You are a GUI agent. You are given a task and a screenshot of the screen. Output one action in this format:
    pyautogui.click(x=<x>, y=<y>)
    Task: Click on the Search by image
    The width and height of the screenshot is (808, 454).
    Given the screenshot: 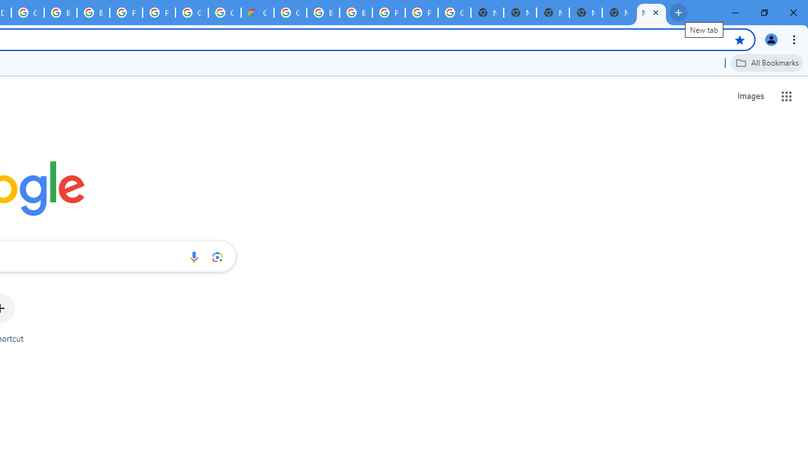 What is the action you would take?
    pyautogui.click(x=217, y=257)
    